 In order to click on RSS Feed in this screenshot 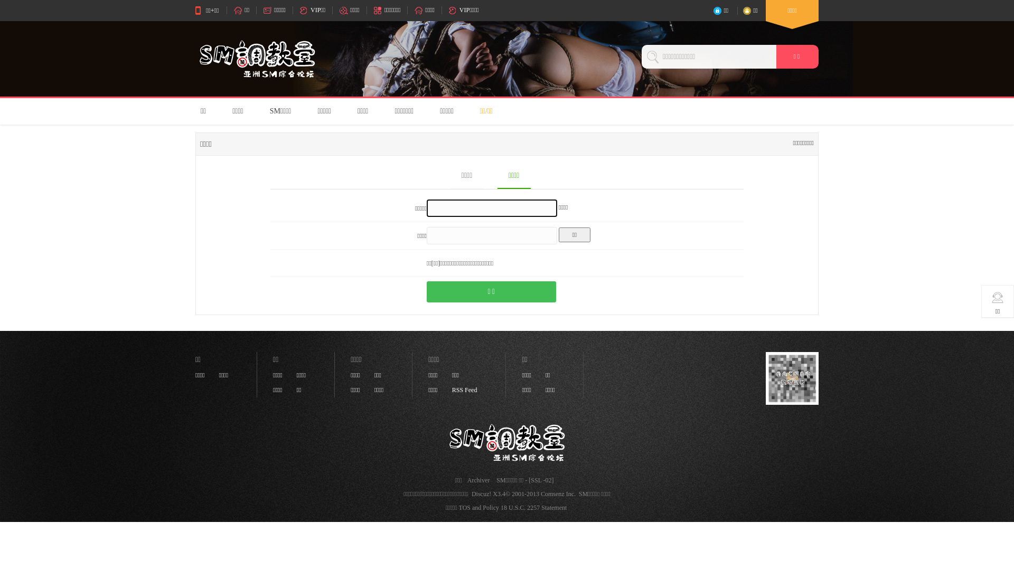, I will do `click(465, 390)`.